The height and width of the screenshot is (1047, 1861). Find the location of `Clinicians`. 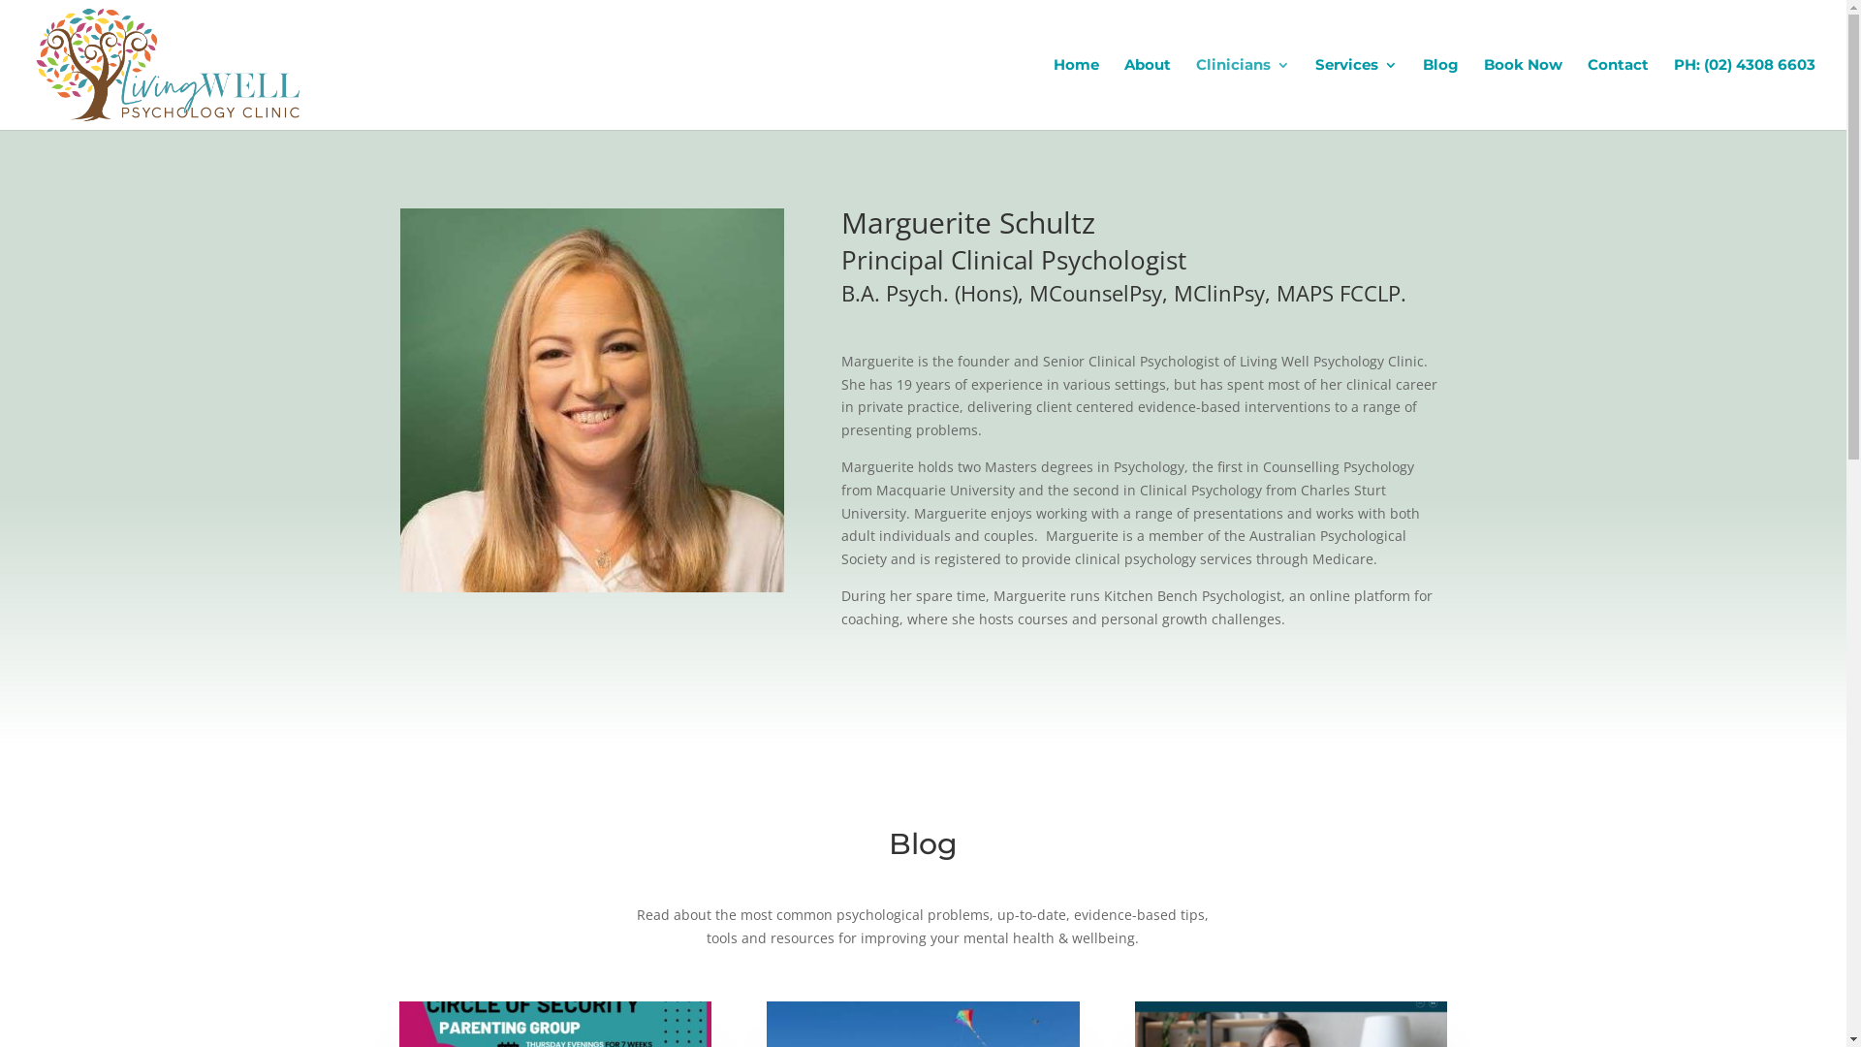

Clinicians is located at coordinates (1243, 94).